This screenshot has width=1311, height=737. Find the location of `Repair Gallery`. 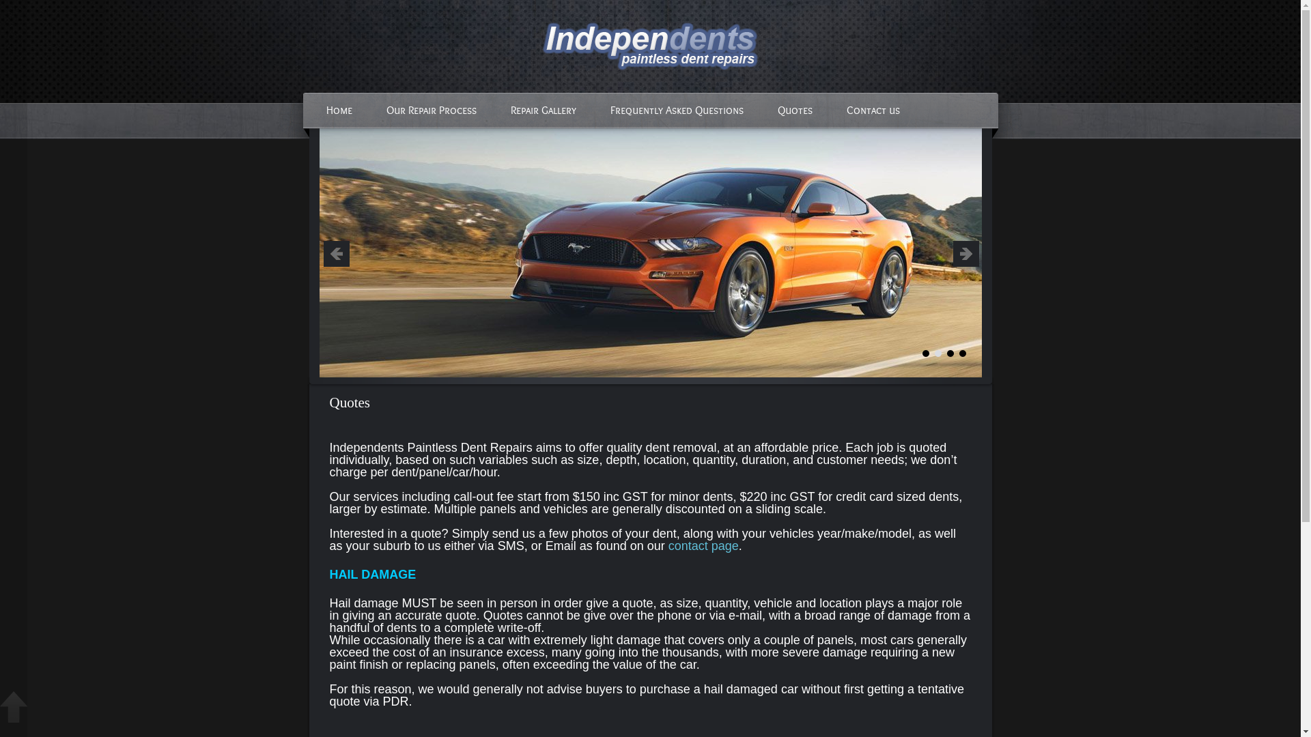

Repair Gallery is located at coordinates (543, 111).